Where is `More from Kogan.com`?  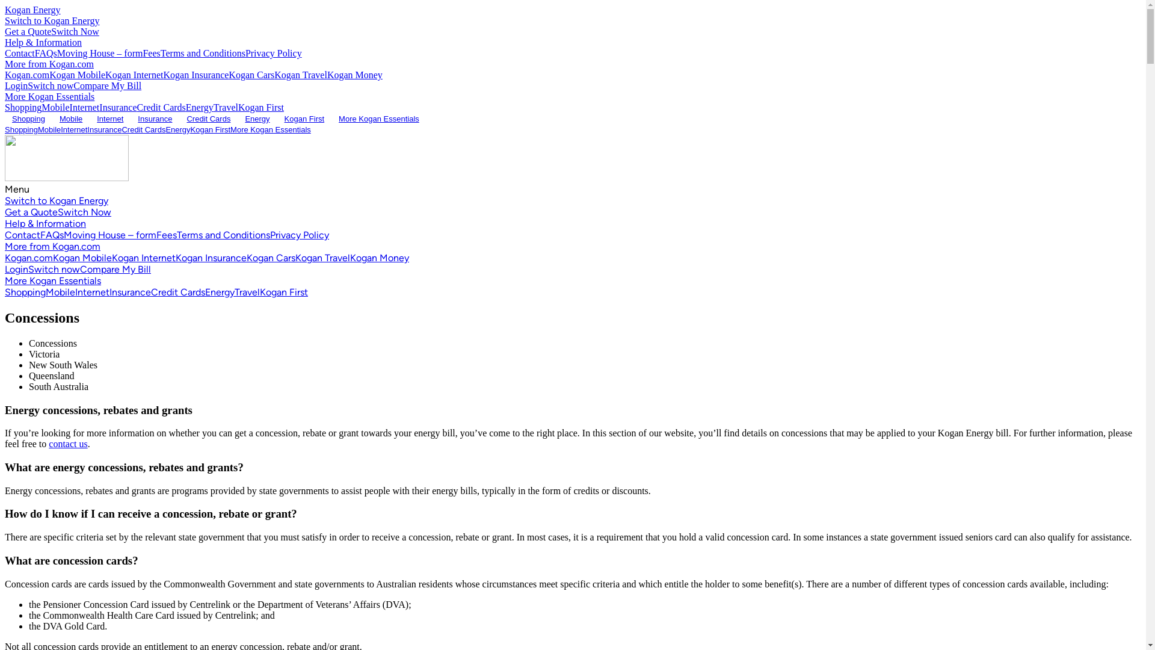
More from Kogan.com is located at coordinates (53, 247).